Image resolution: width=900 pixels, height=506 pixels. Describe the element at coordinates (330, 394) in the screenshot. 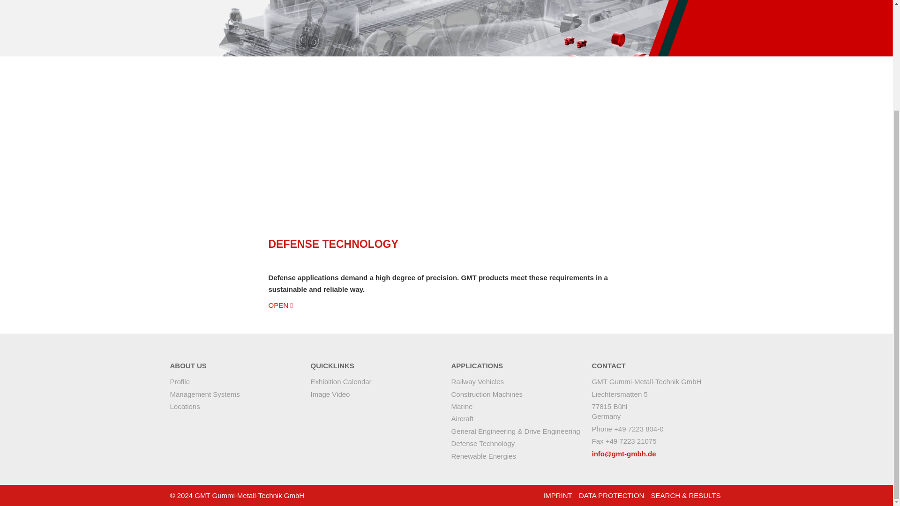

I see `Image Video` at that location.